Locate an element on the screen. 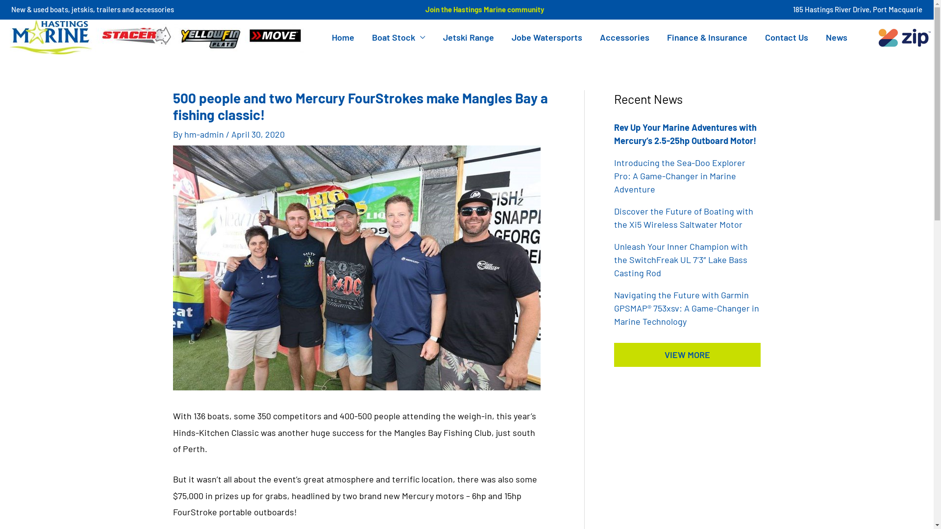 The width and height of the screenshot is (941, 529). Boat Stock is located at coordinates (399, 37).